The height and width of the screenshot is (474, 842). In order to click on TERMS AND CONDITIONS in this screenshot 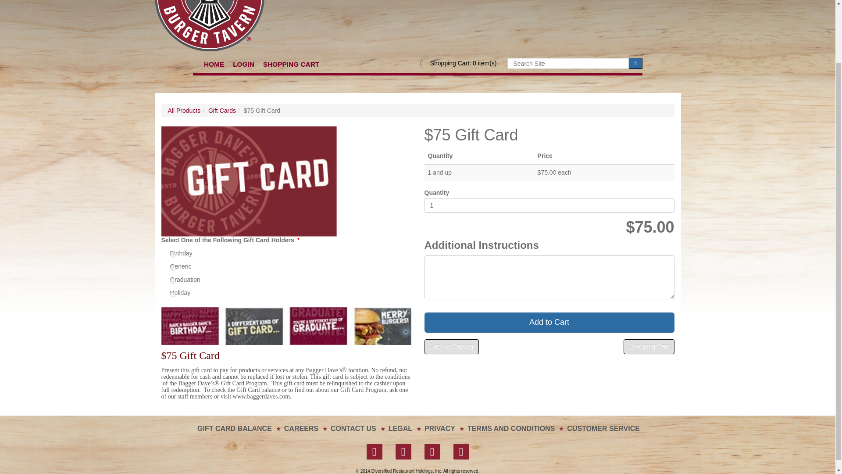, I will do `click(511, 428)`.